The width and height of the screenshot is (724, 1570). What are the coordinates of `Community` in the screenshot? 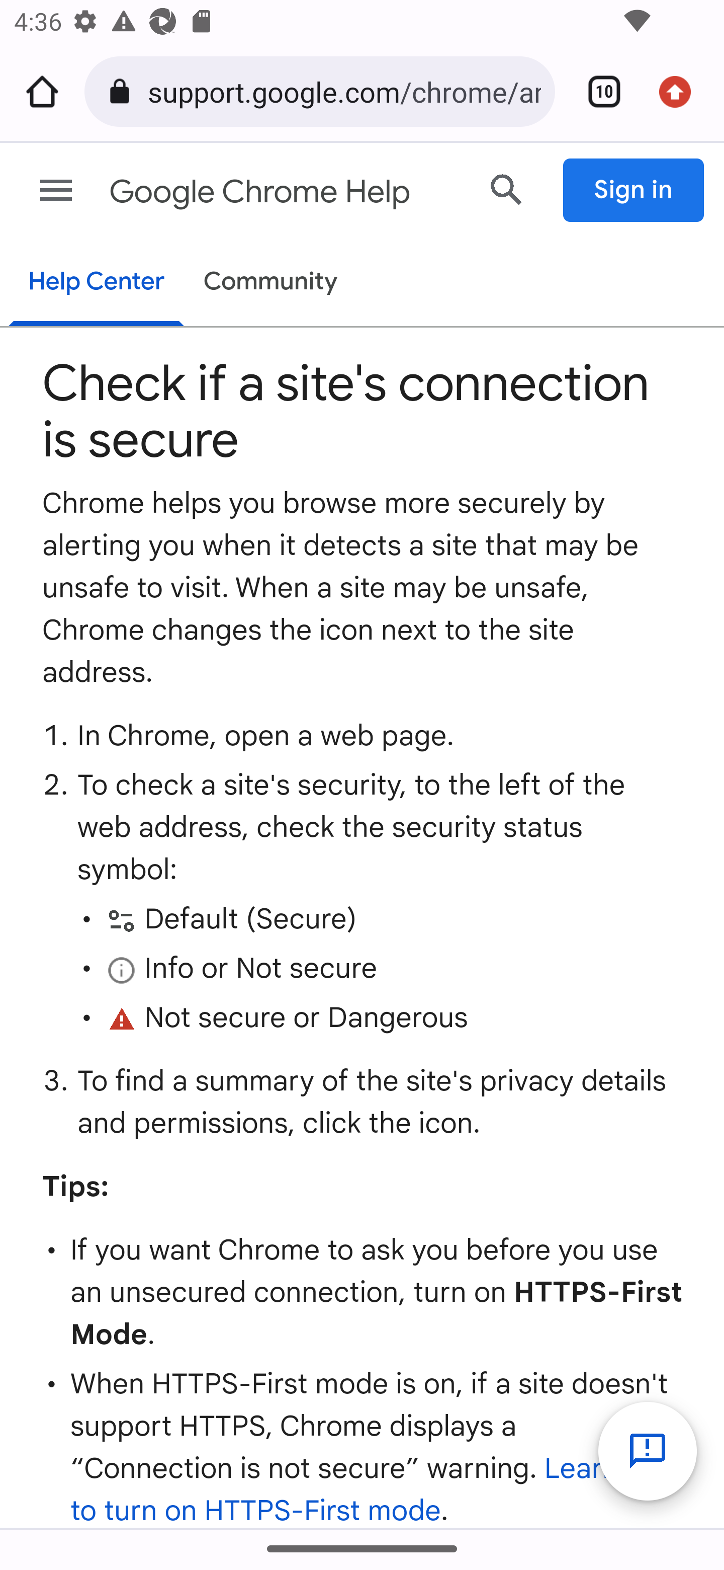 It's located at (271, 282).